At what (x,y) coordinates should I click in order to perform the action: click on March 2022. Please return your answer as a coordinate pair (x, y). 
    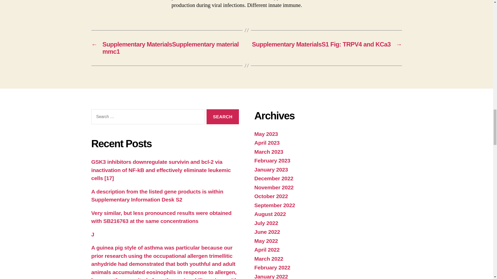
    Looking at the image, I should click on (269, 259).